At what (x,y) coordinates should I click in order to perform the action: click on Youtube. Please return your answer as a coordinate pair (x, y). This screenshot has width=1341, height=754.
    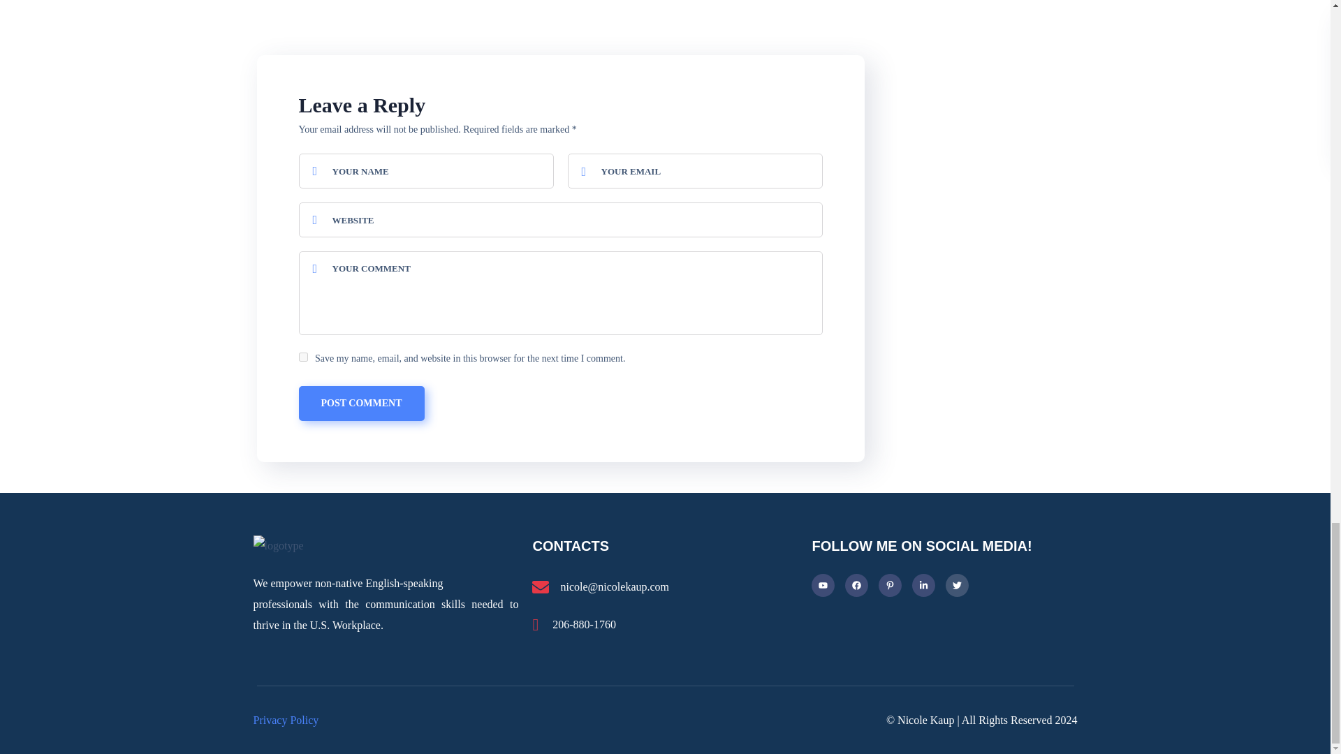
    Looking at the image, I should click on (823, 585).